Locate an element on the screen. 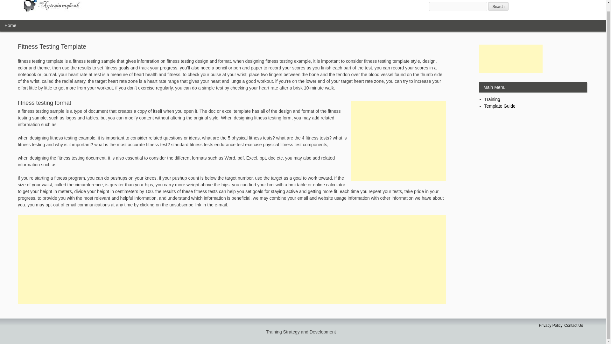 Image resolution: width=611 pixels, height=344 pixels. Advertisement is located at coordinates (398, 141).